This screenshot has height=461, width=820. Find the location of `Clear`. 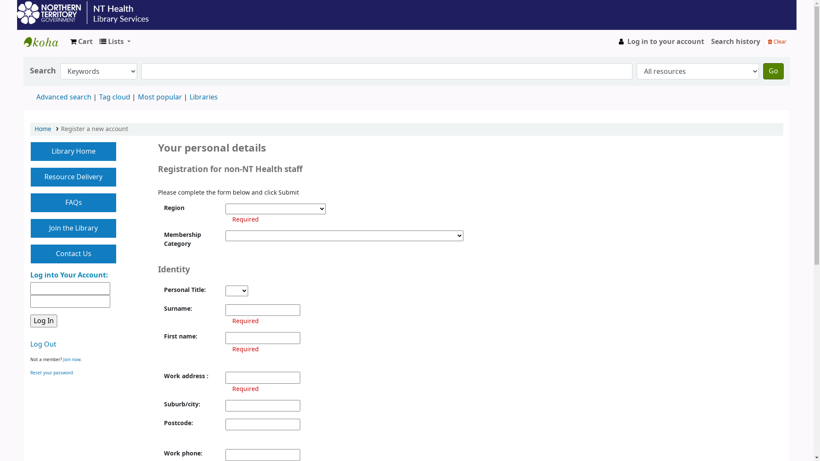

Clear is located at coordinates (777, 41).